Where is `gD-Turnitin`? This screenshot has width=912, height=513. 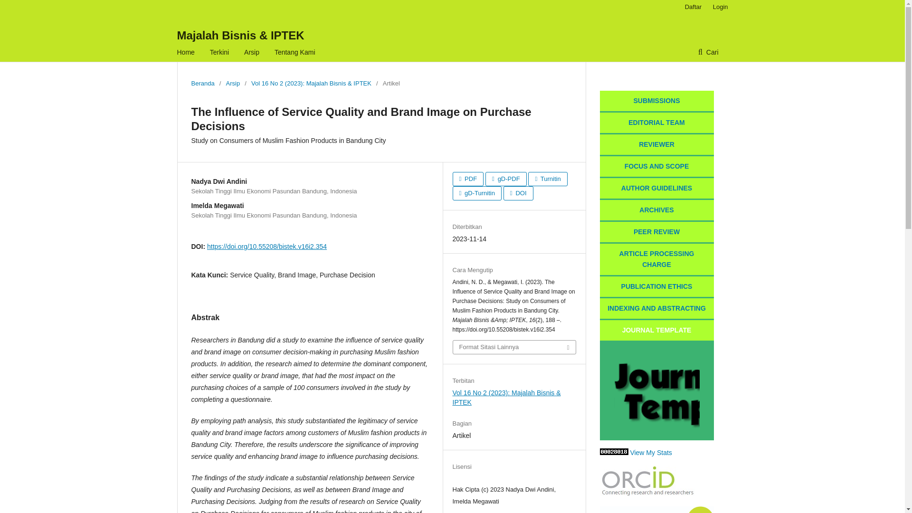 gD-Turnitin is located at coordinates (476, 193).